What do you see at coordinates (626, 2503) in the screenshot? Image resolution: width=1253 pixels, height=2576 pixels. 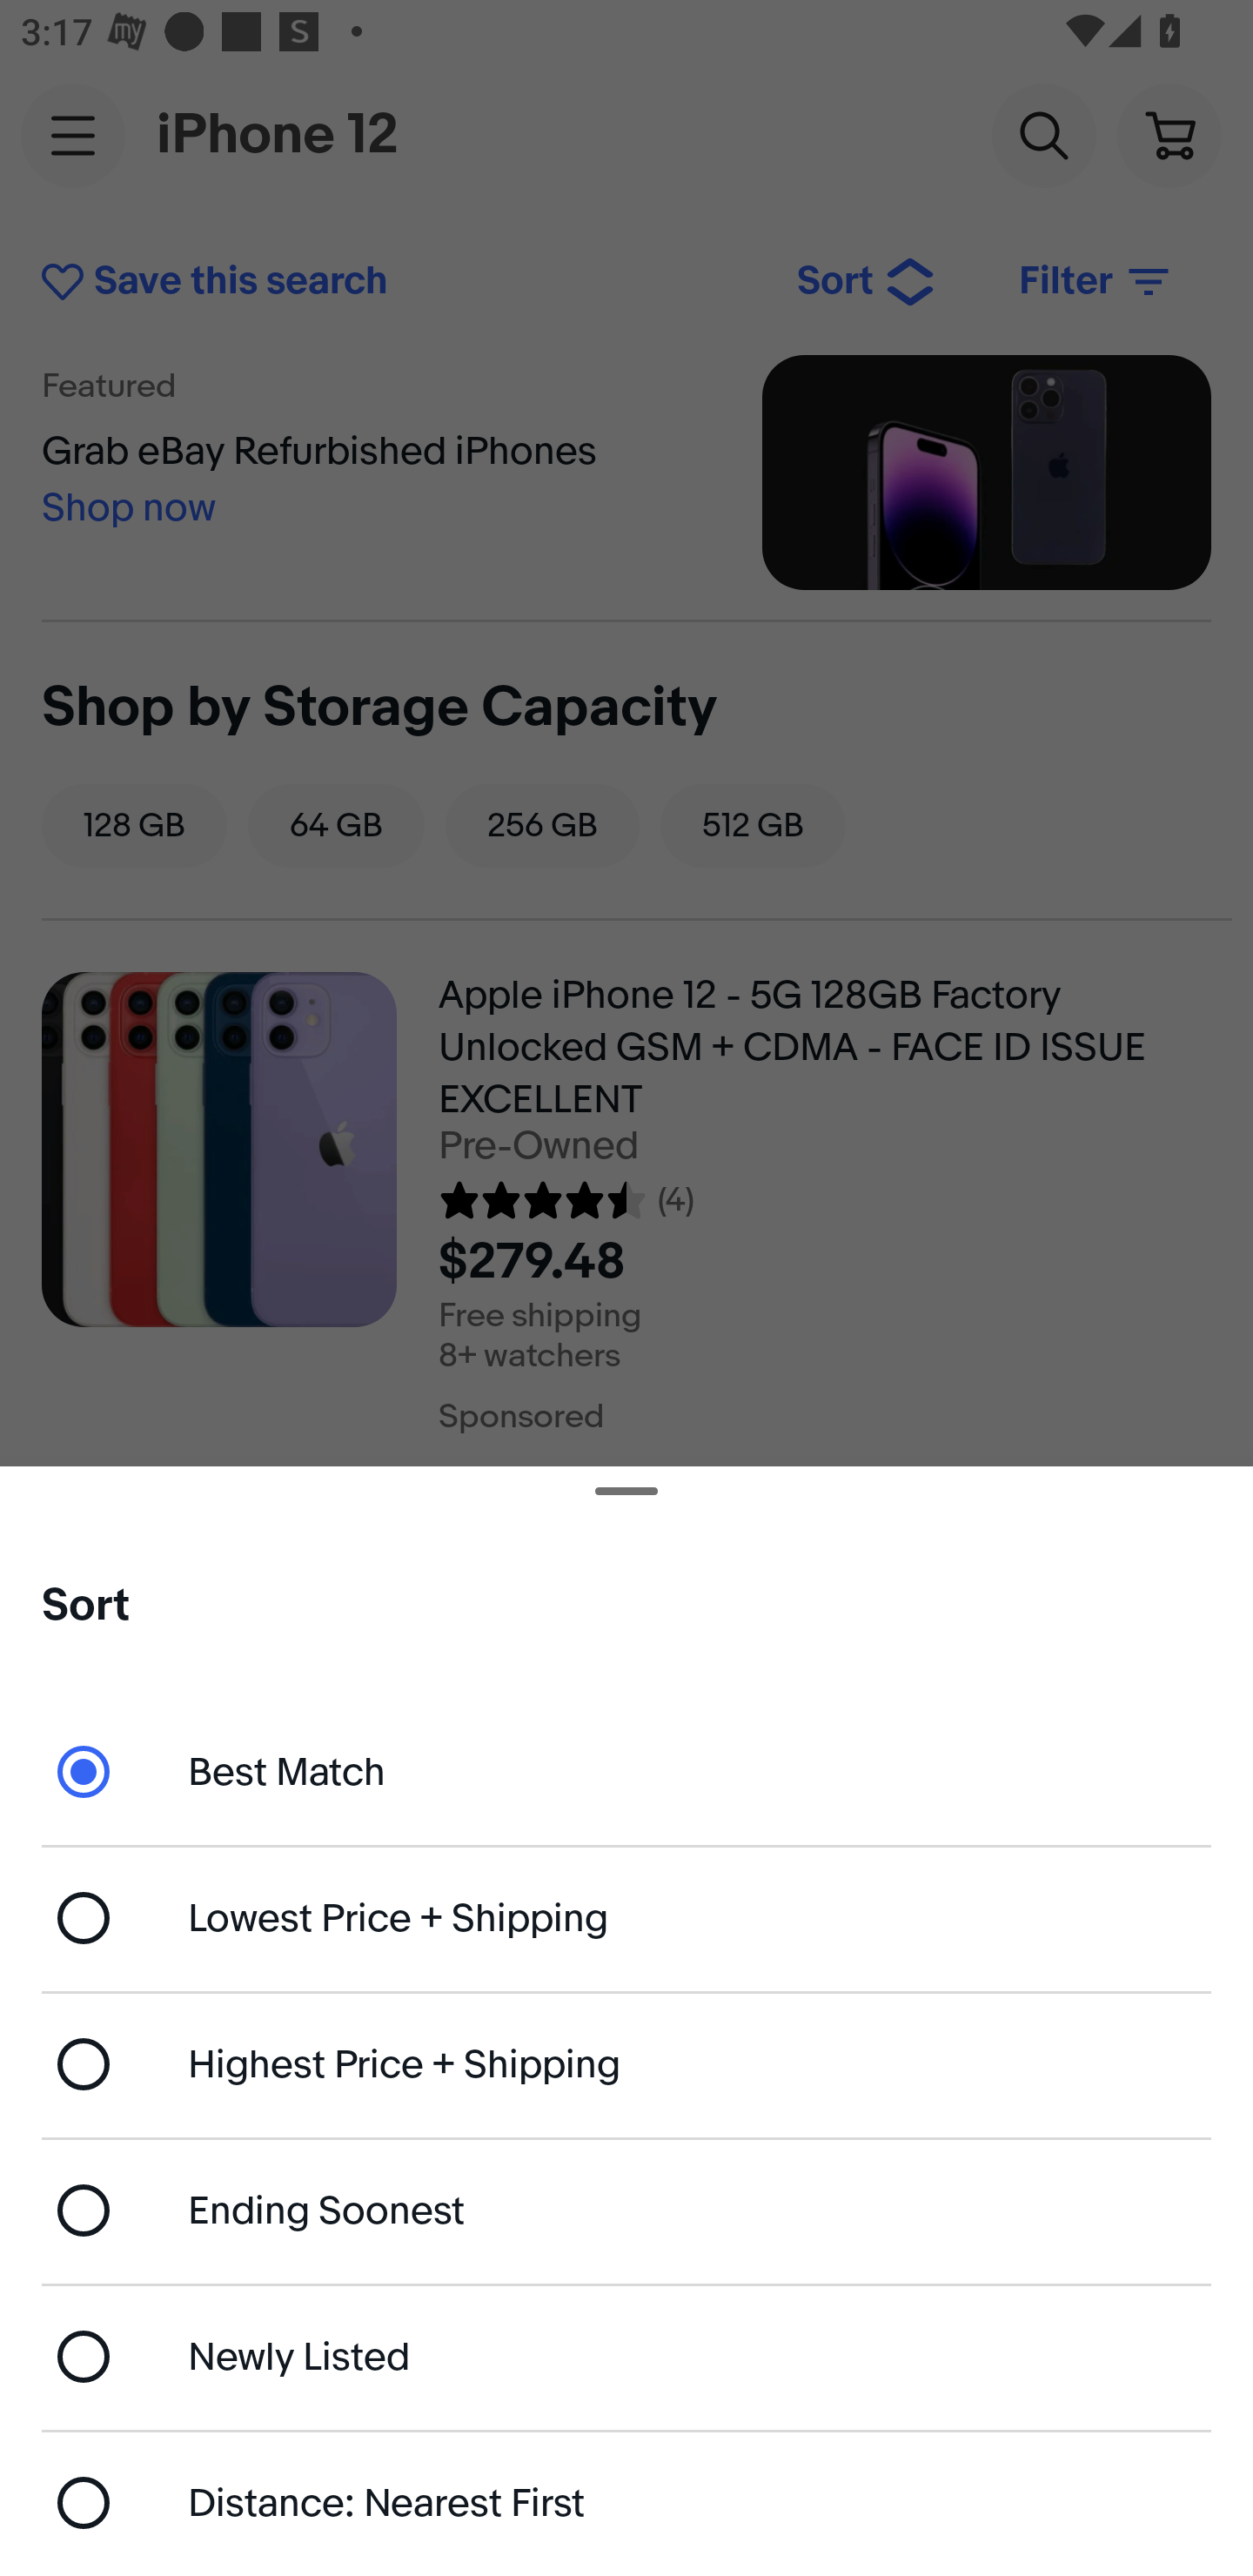 I see `Distance: Nearest First` at bounding box center [626, 2503].